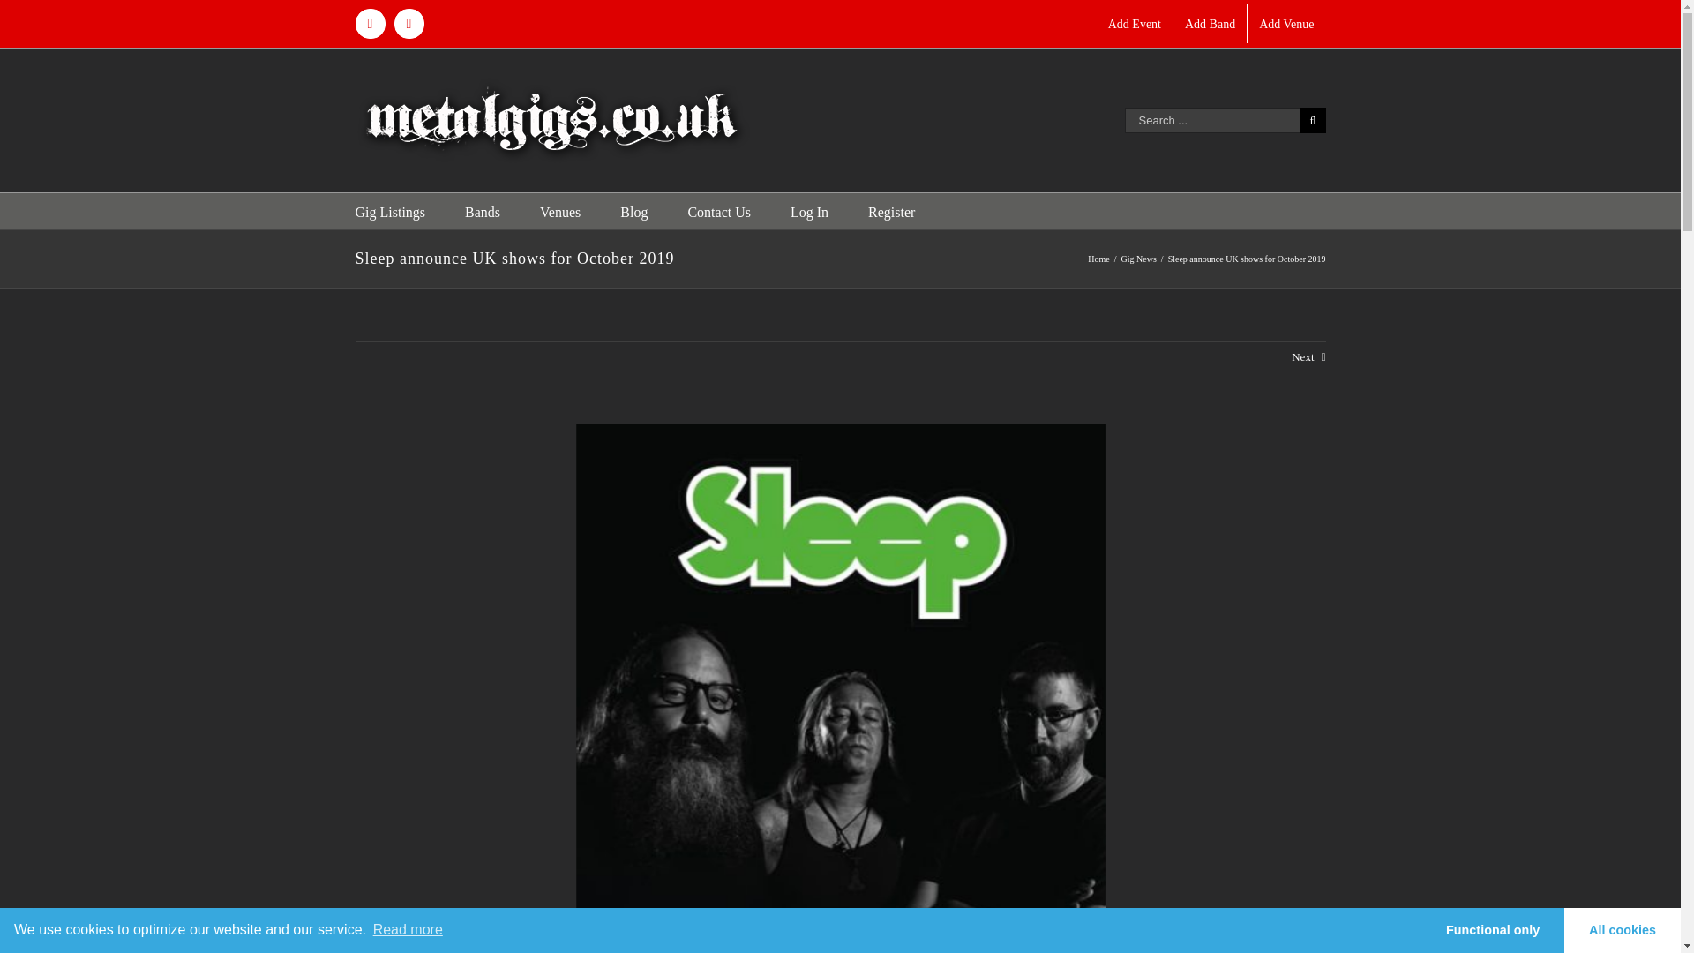 Image resolution: width=1694 pixels, height=953 pixels. I want to click on Read more, so click(406, 930).